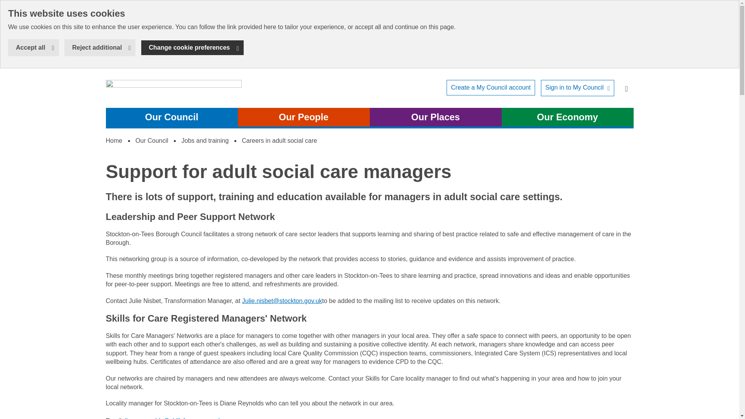 This screenshot has height=419, width=745. Describe the element at coordinates (205, 140) in the screenshot. I see `Sign in to My Council` at that location.